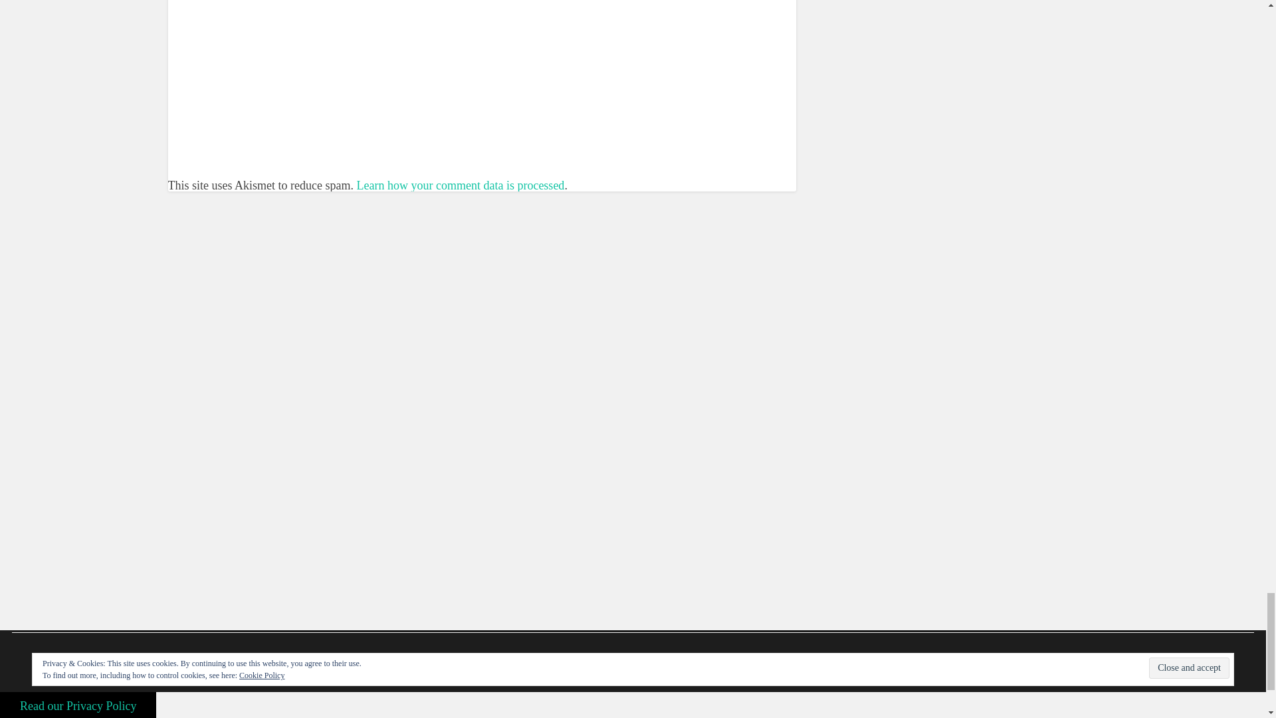  What do you see at coordinates (481, 52) in the screenshot?
I see `Comment Form` at bounding box center [481, 52].